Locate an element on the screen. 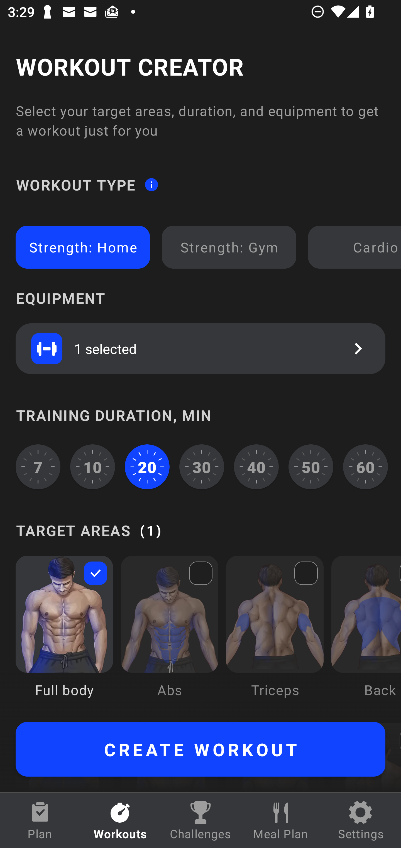  Workout type information button is located at coordinates (151, 184).